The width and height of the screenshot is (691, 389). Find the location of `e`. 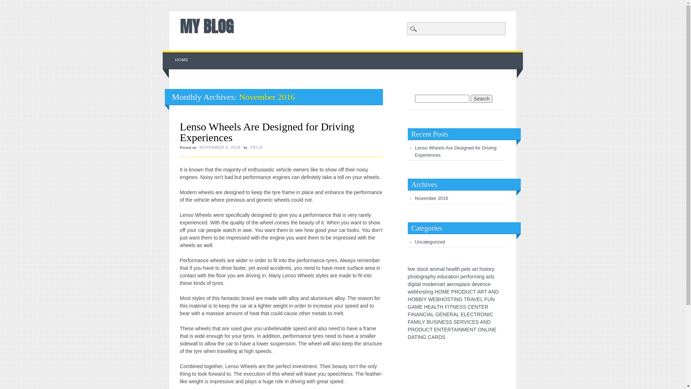

e is located at coordinates (481, 284).